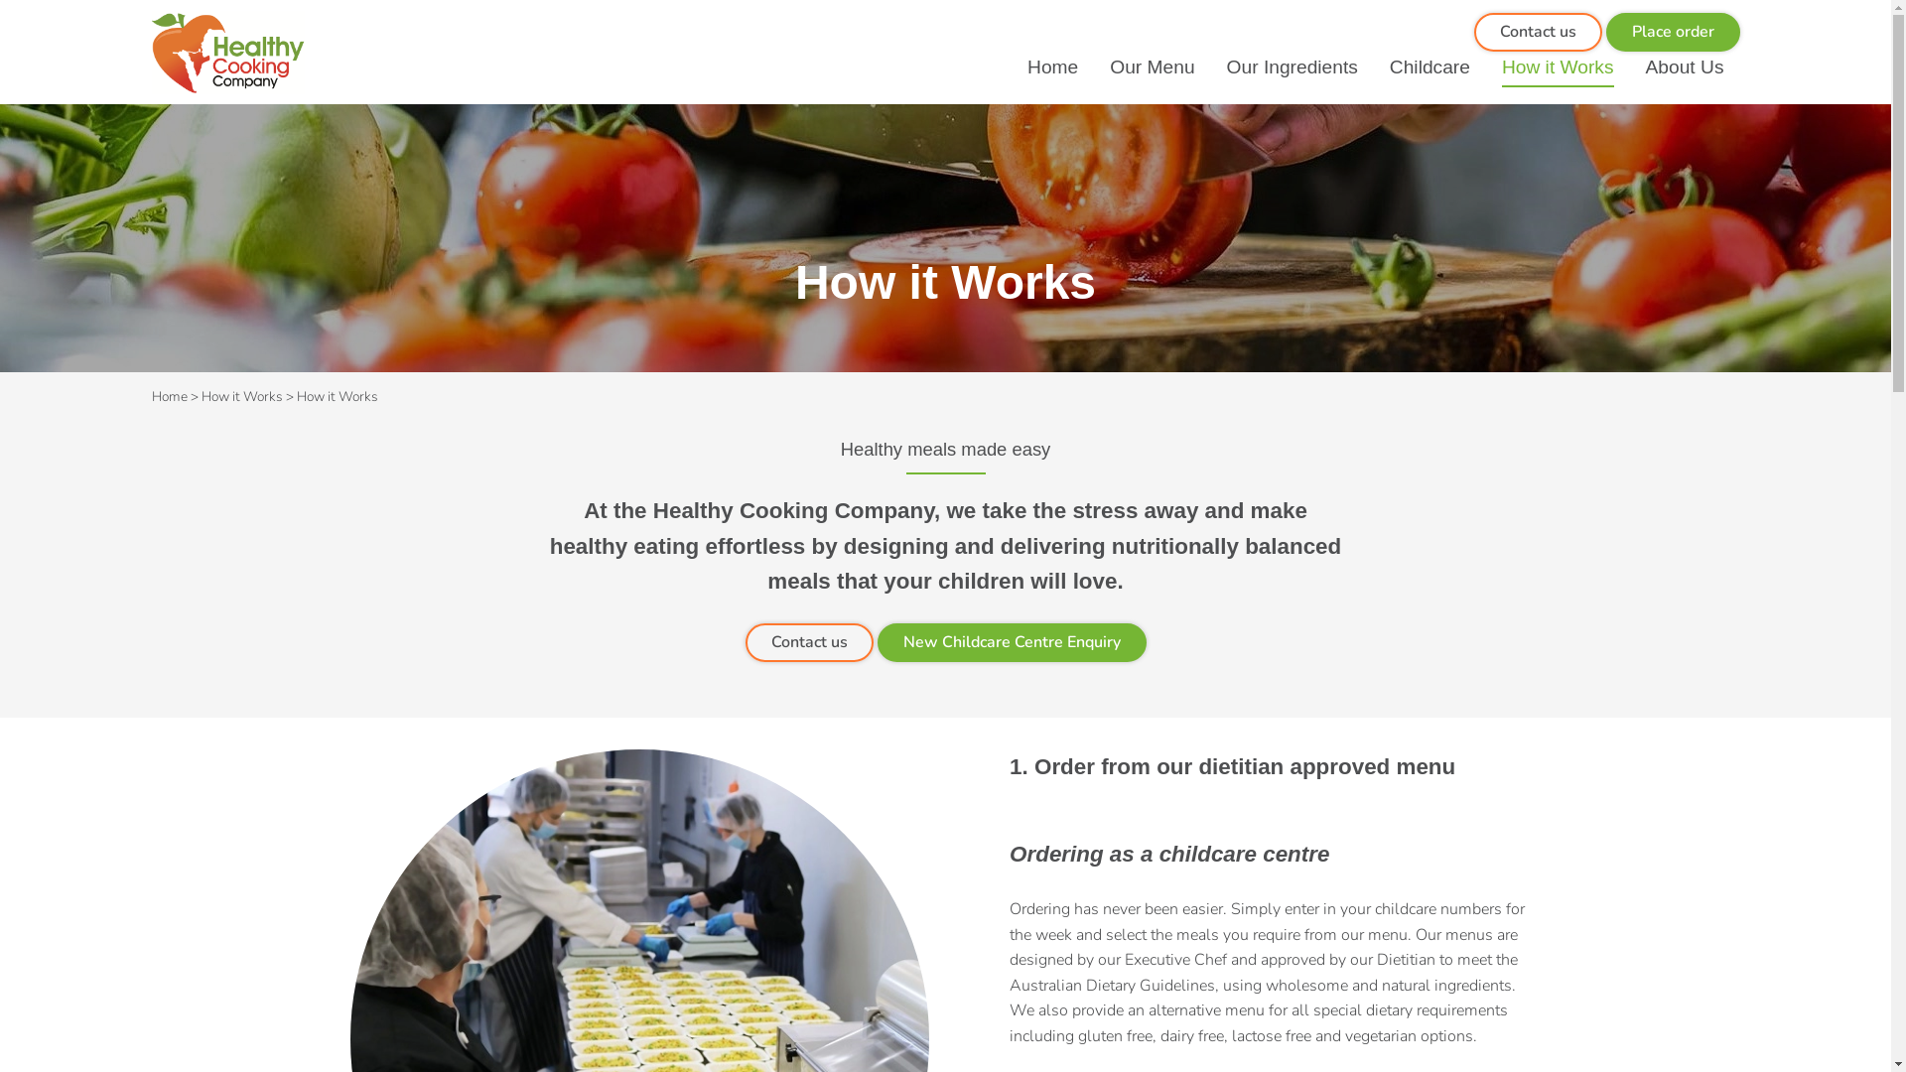  Describe the element at coordinates (1429, 67) in the screenshot. I see `Childcare` at that location.